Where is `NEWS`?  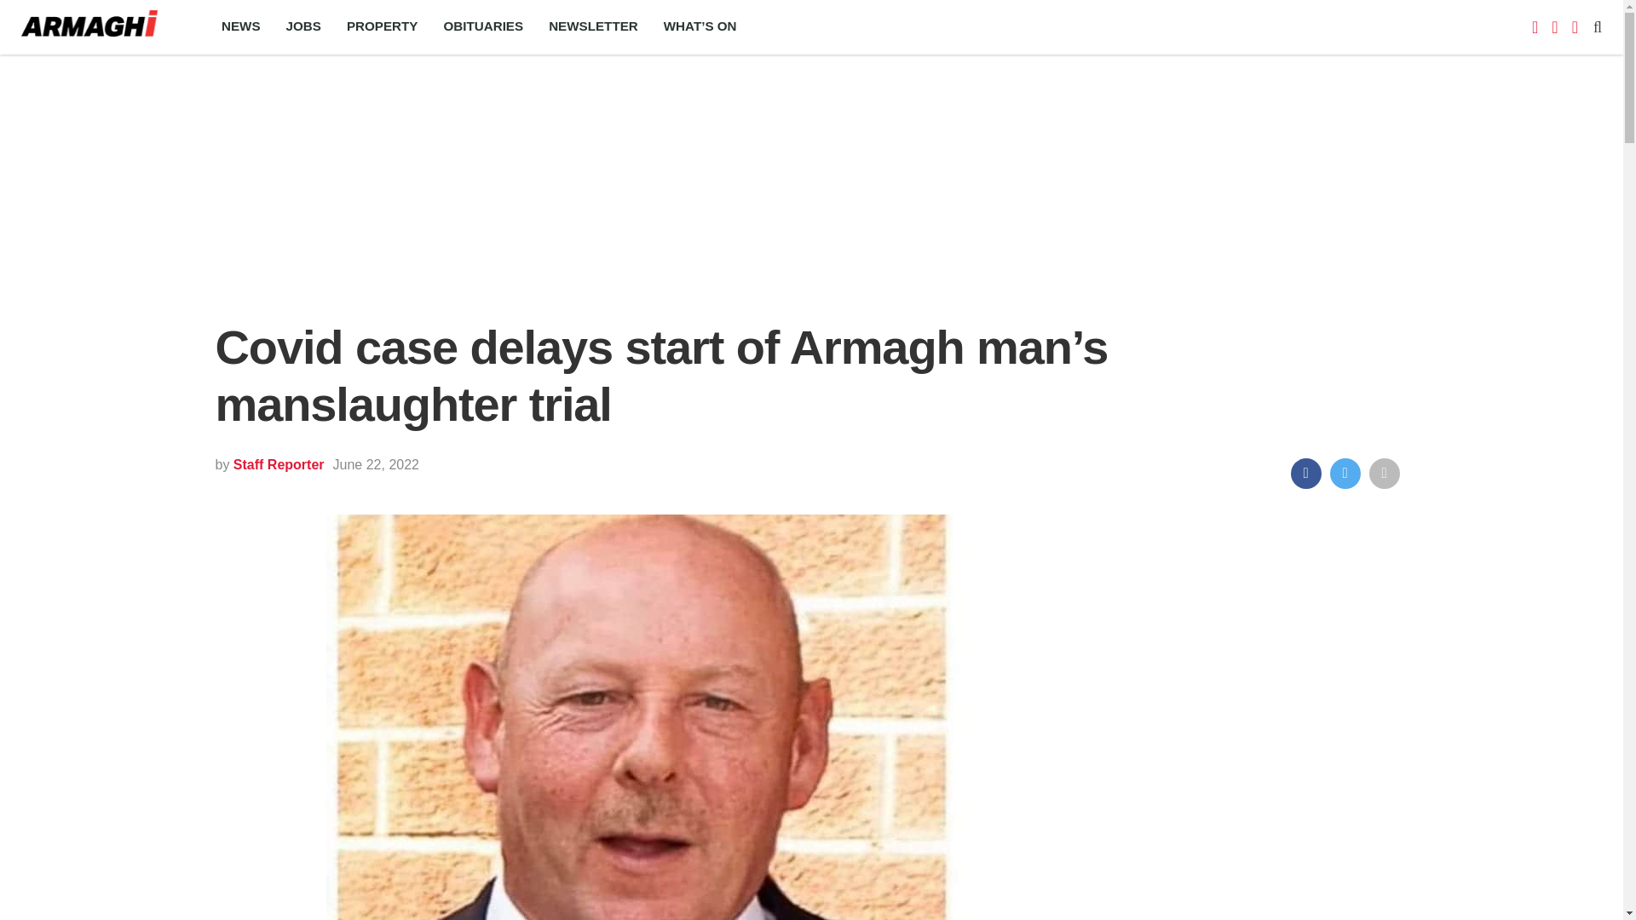 NEWS is located at coordinates (240, 27).